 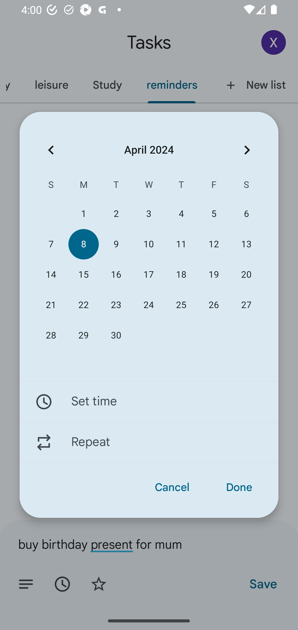 What do you see at coordinates (172, 487) in the screenshot?
I see `Cancel` at bounding box center [172, 487].